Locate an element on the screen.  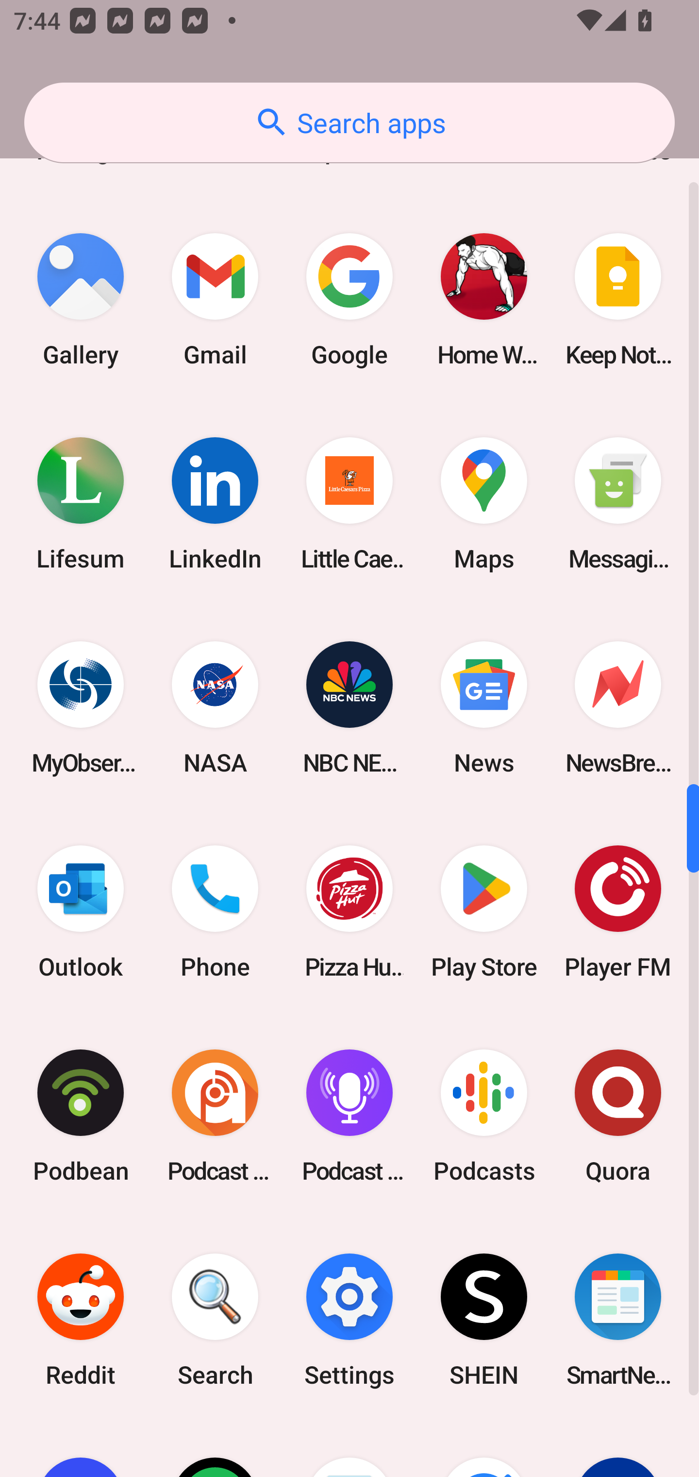
NBC NEWS is located at coordinates (349, 707).